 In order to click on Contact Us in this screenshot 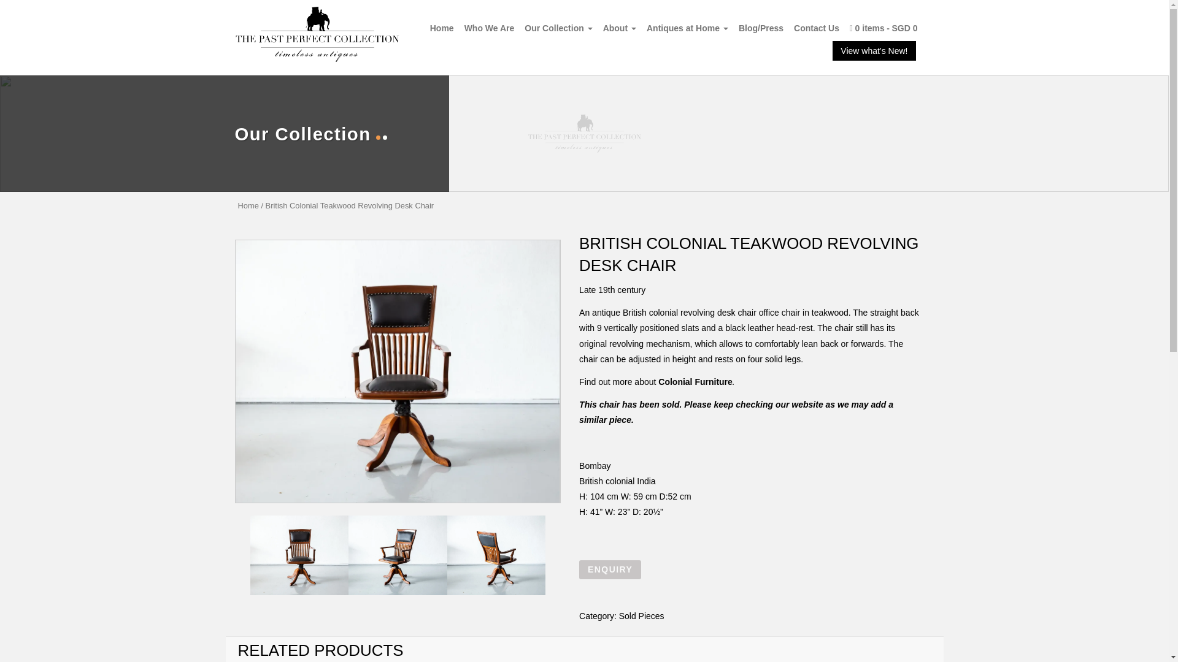, I will do `click(817, 28)`.